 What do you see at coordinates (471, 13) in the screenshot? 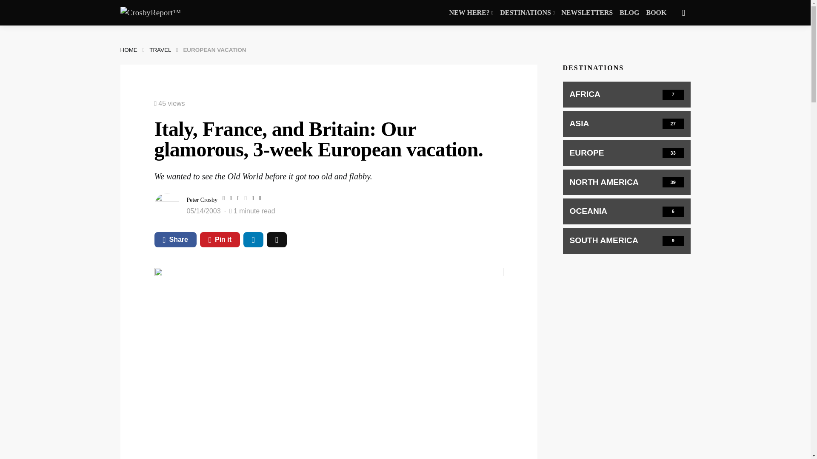
I see `An explanation of this site.` at bounding box center [471, 13].